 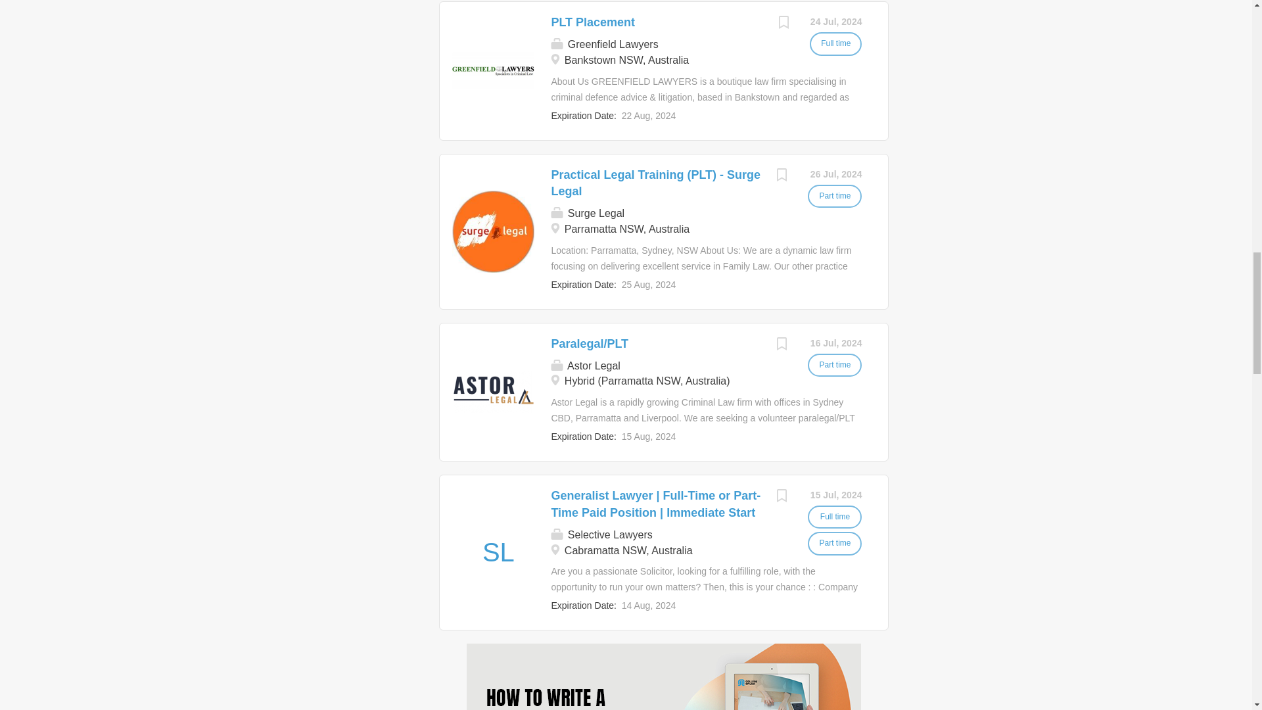 I want to click on Selective Lawyers, so click(x=498, y=552).